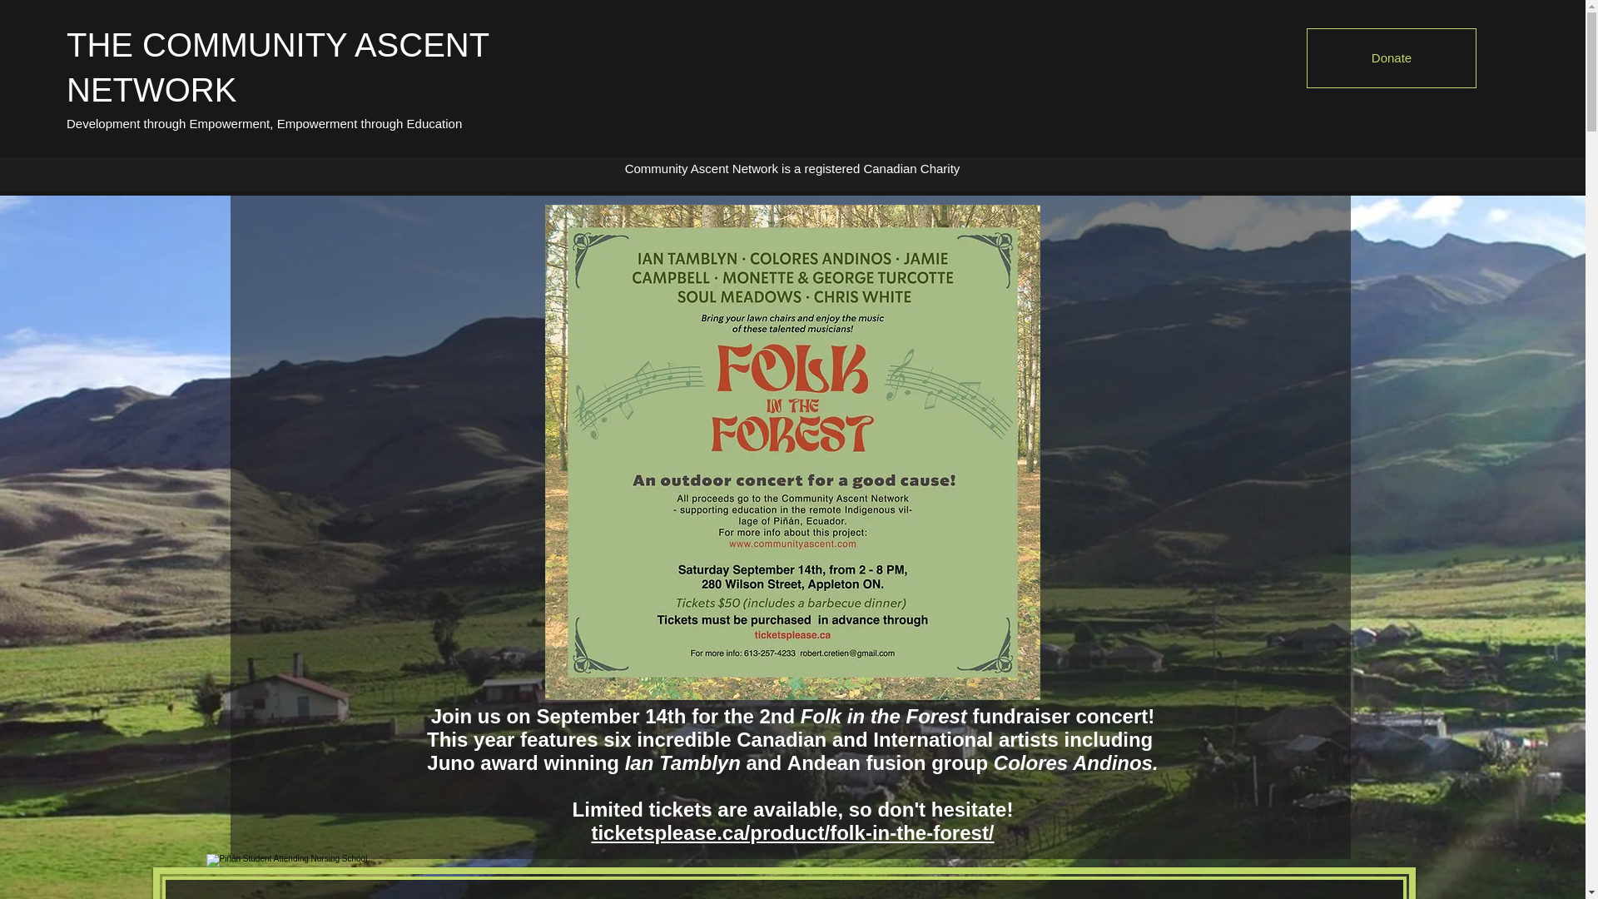 The image size is (1598, 899). Describe the element at coordinates (1392, 57) in the screenshot. I see `Donate` at that location.